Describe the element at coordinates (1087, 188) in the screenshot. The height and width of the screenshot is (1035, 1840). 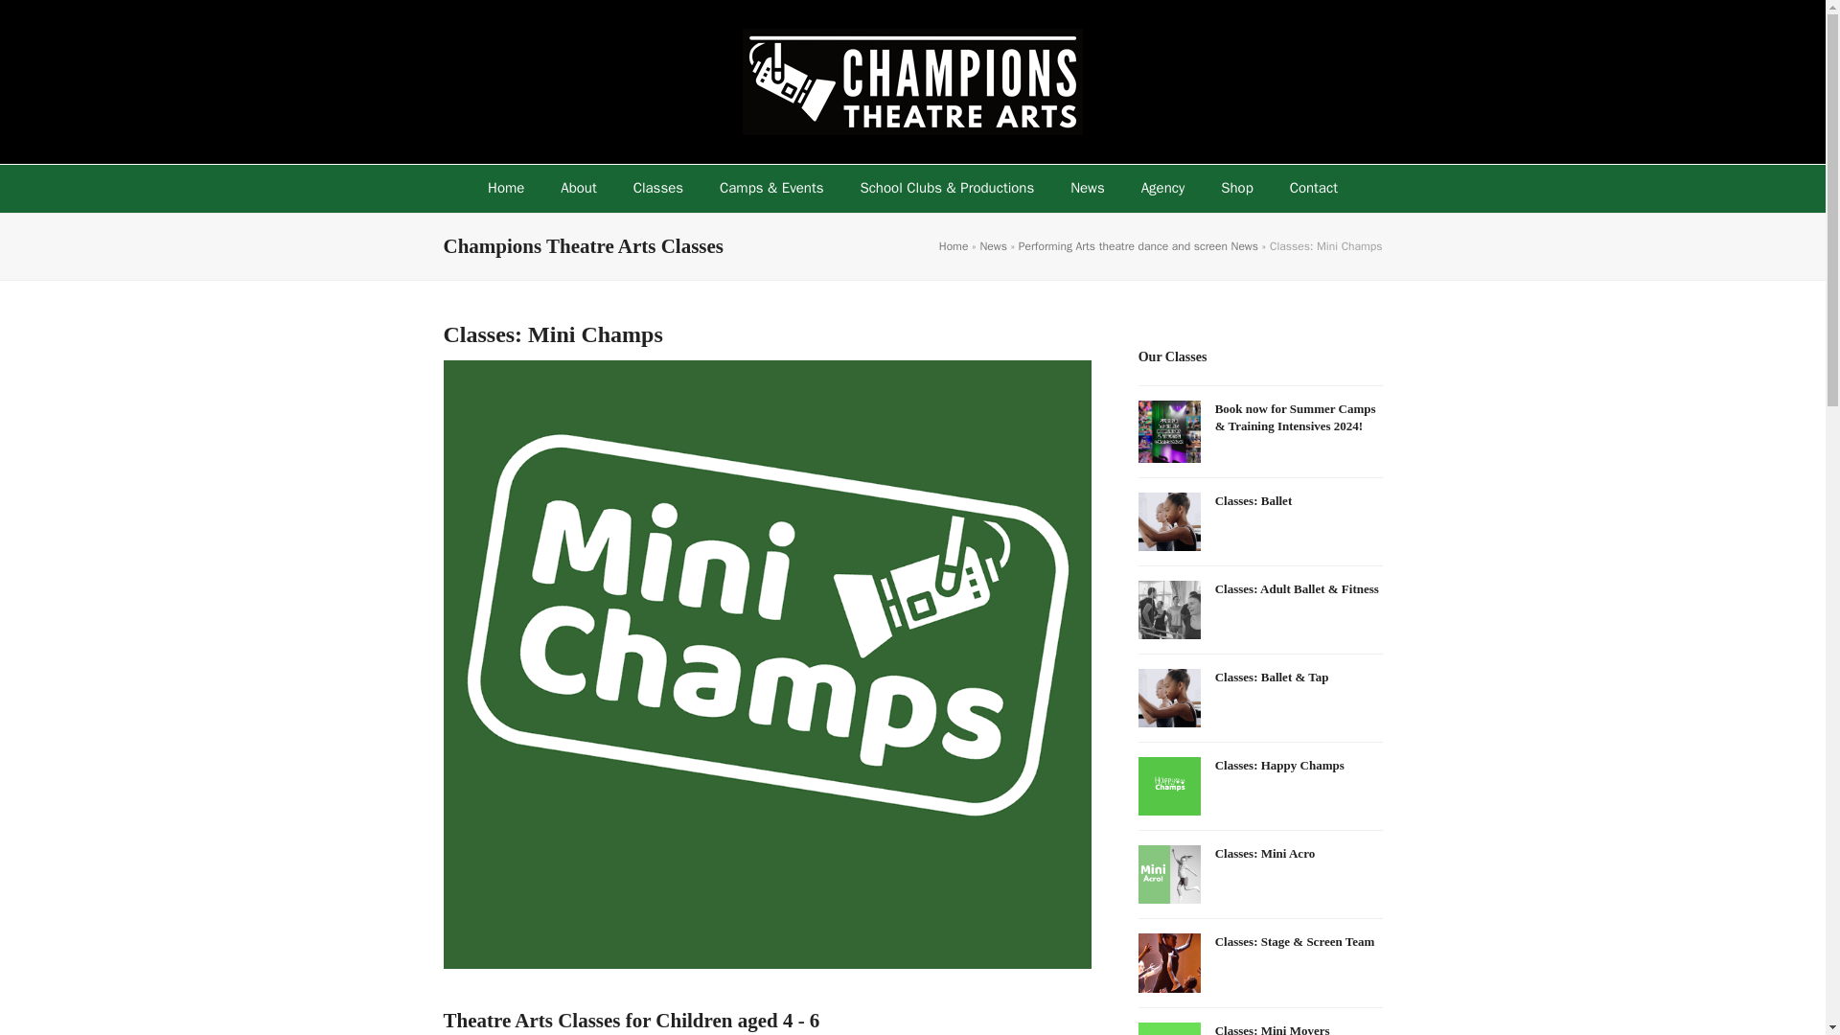
I see `News` at that location.